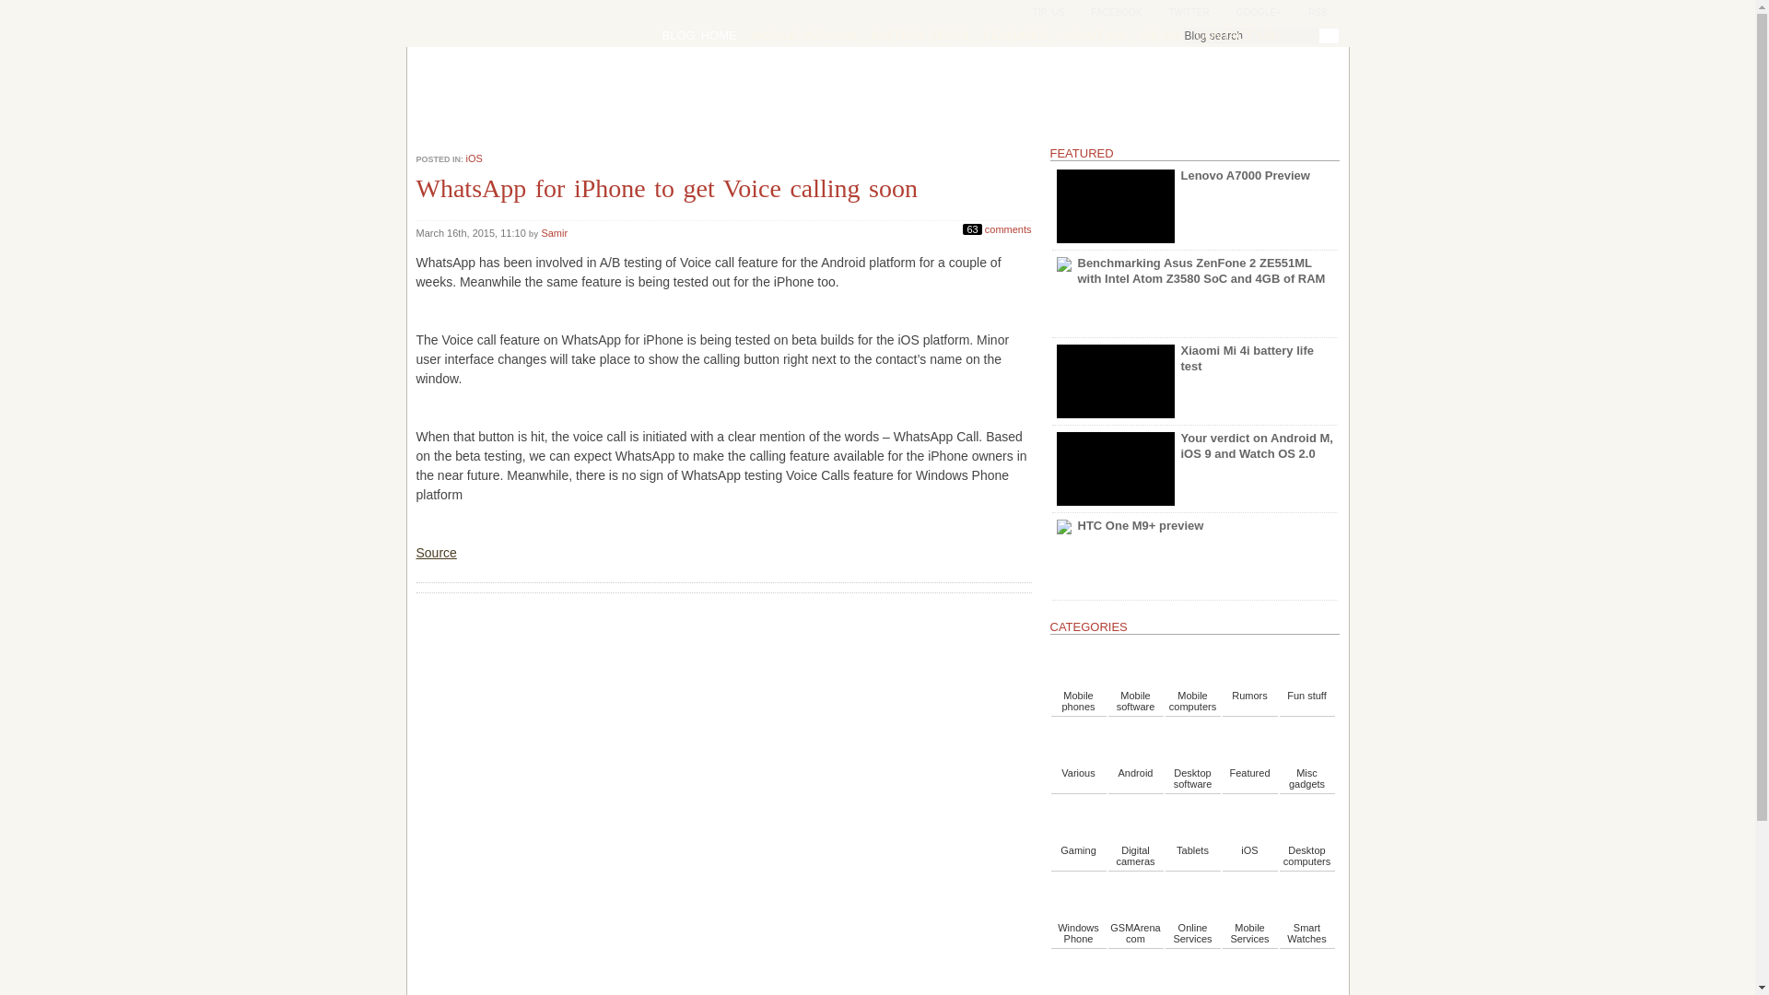 The width and height of the screenshot is (1769, 995). I want to click on Lenovo A7000 Preview, so click(1181, 206).